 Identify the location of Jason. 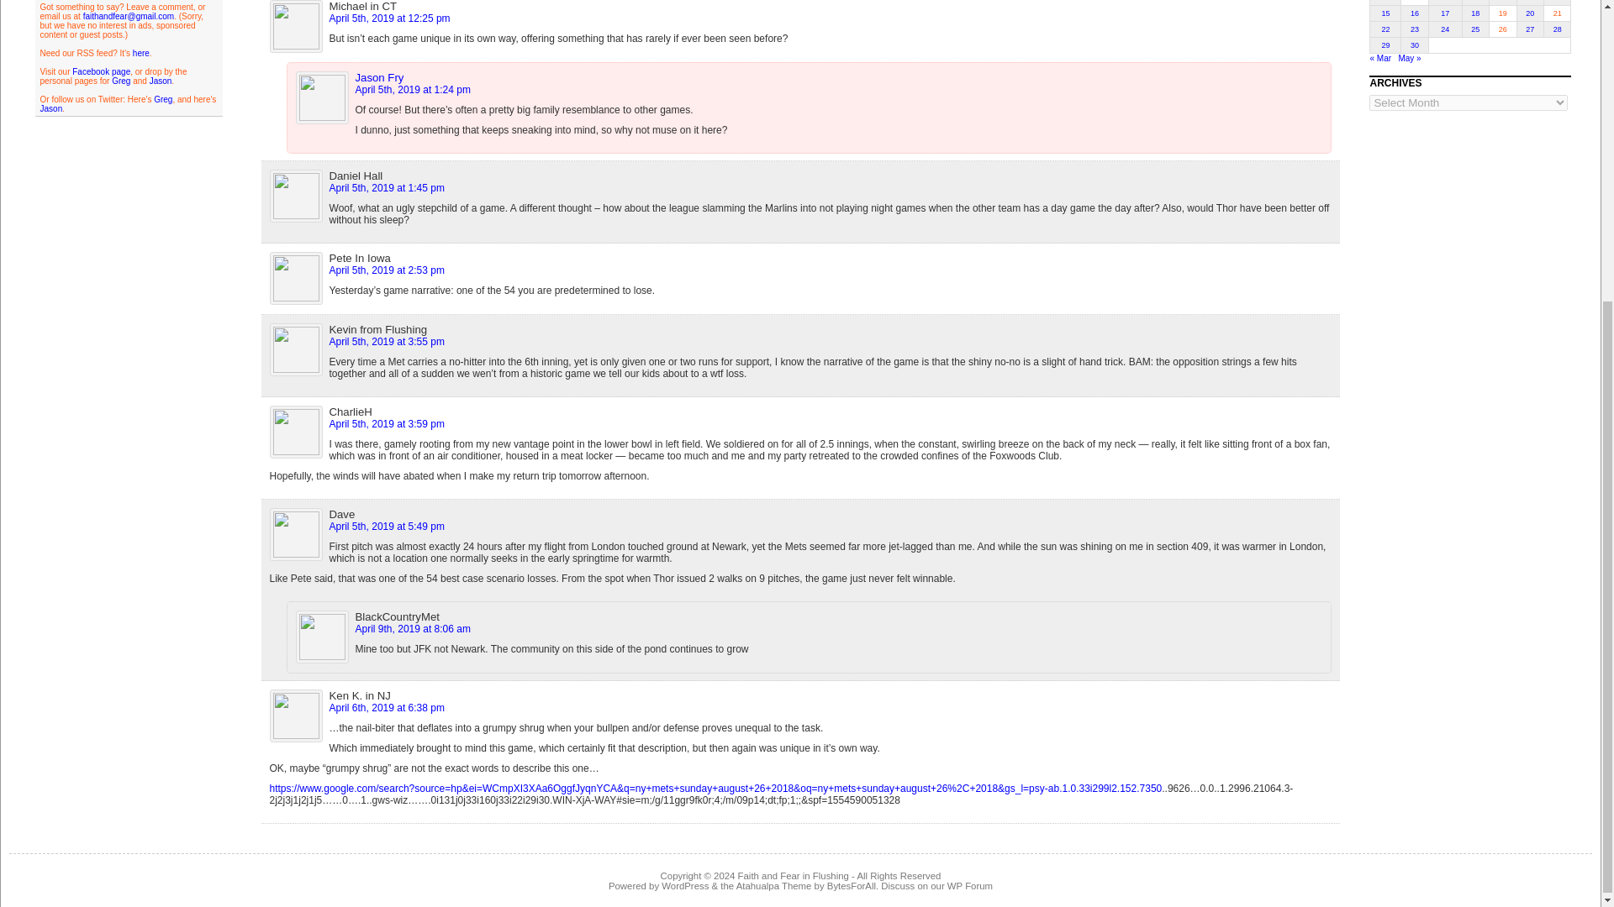
(161, 81).